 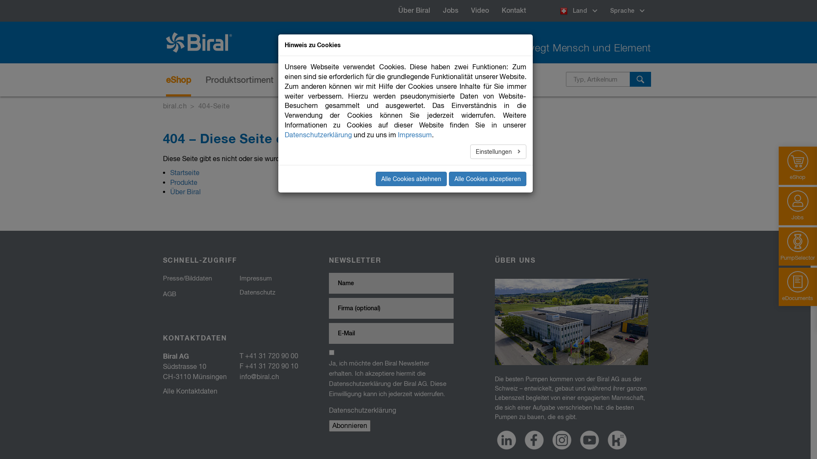 What do you see at coordinates (269, 356) in the screenshot?
I see `T +41 31 720 90 00` at bounding box center [269, 356].